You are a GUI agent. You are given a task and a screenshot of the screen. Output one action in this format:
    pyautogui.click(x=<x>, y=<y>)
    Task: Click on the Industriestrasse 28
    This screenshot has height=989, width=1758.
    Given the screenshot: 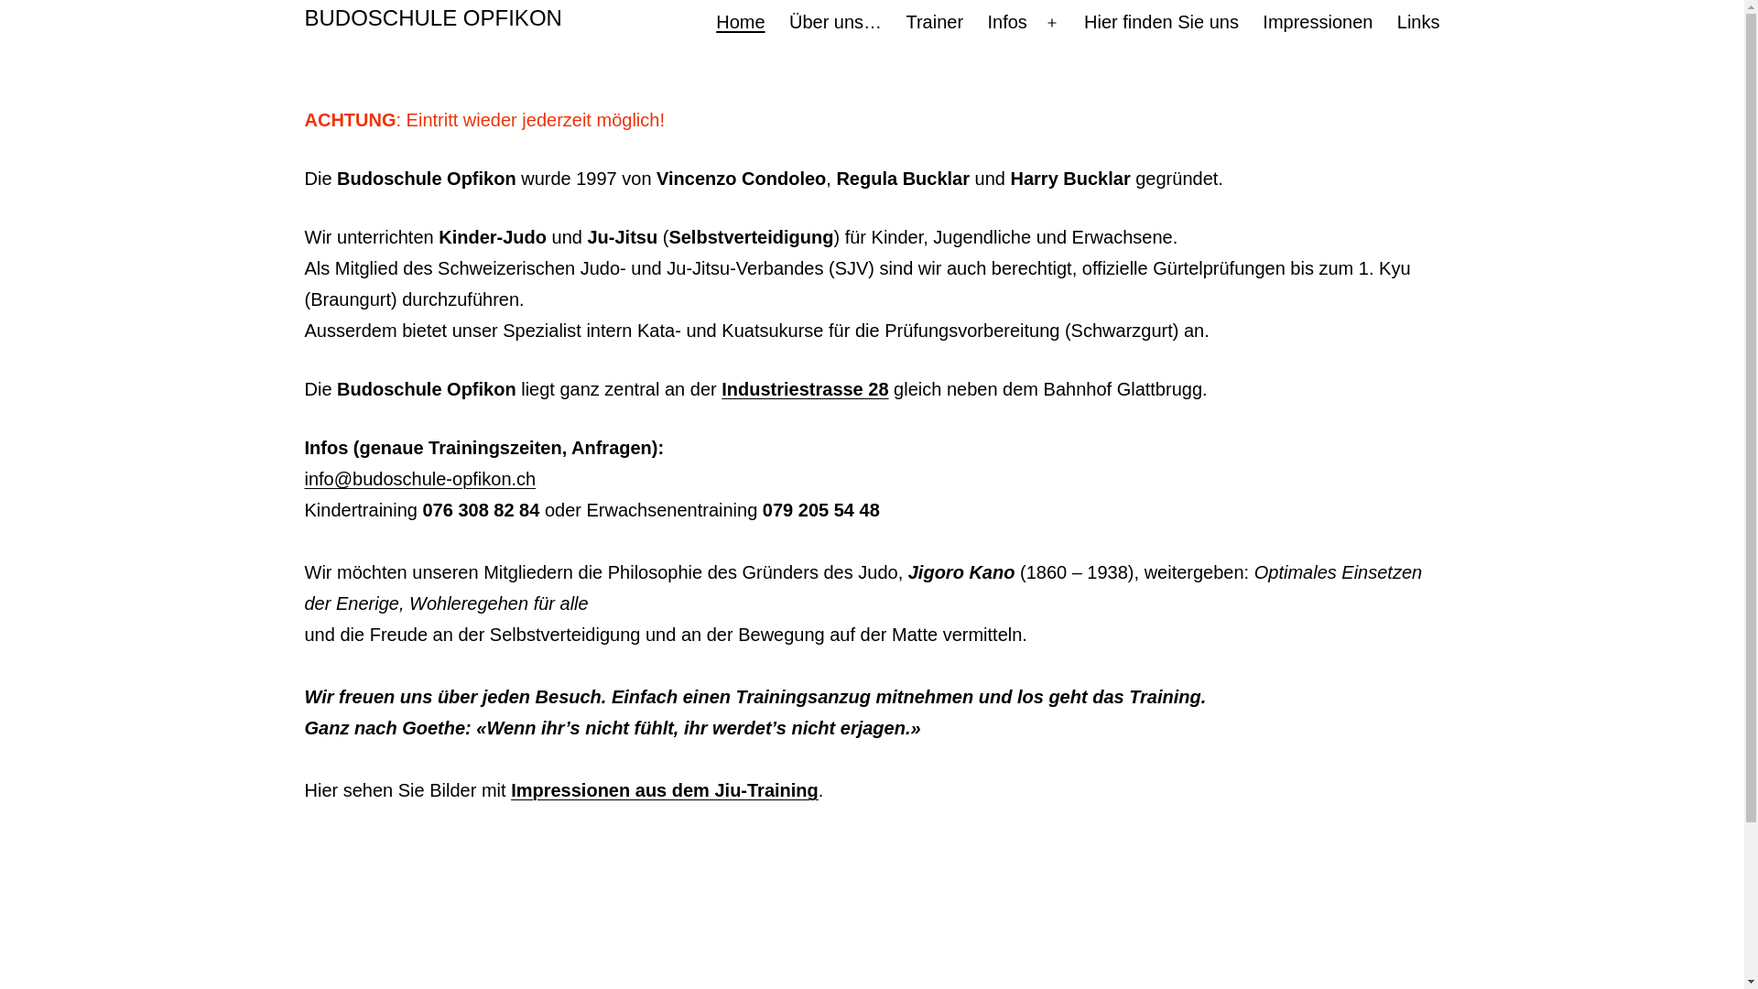 What is the action you would take?
    pyautogui.click(x=805, y=391)
    